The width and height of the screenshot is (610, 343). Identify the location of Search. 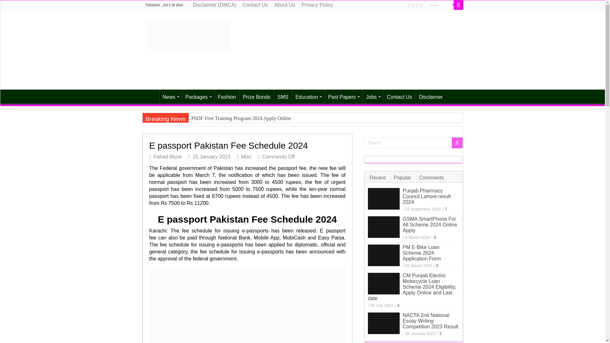
(439, 5).